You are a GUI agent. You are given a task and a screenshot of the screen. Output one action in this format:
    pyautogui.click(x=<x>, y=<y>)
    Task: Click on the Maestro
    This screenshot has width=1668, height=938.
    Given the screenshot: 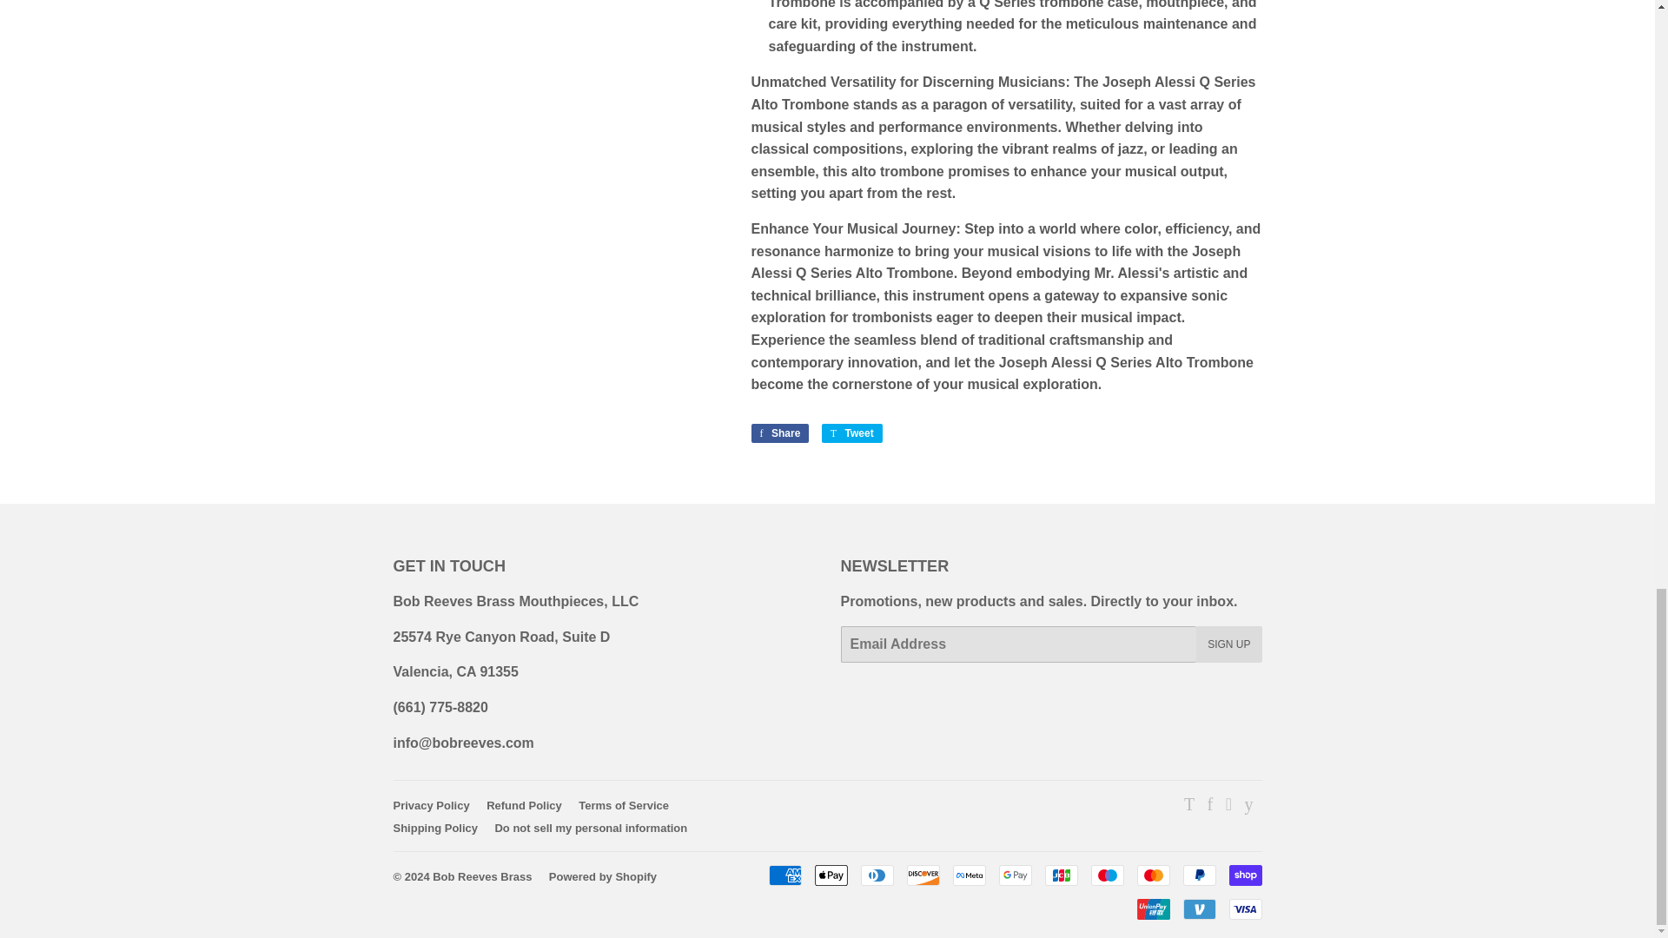 What is the action you would take?
    pyautogui.click(x=1107, y=875)
    